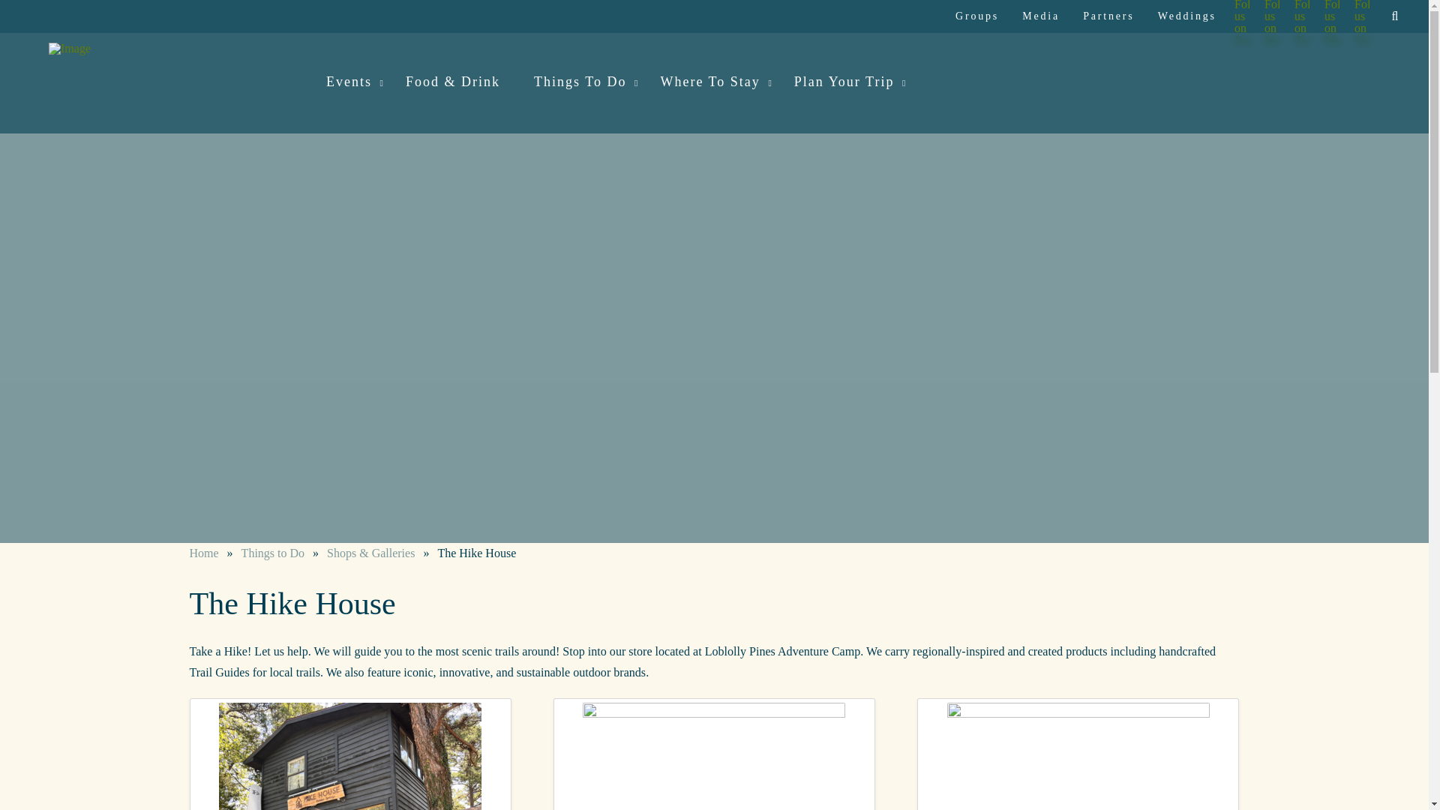  I want to click on Weddings, so click(1185, 16).